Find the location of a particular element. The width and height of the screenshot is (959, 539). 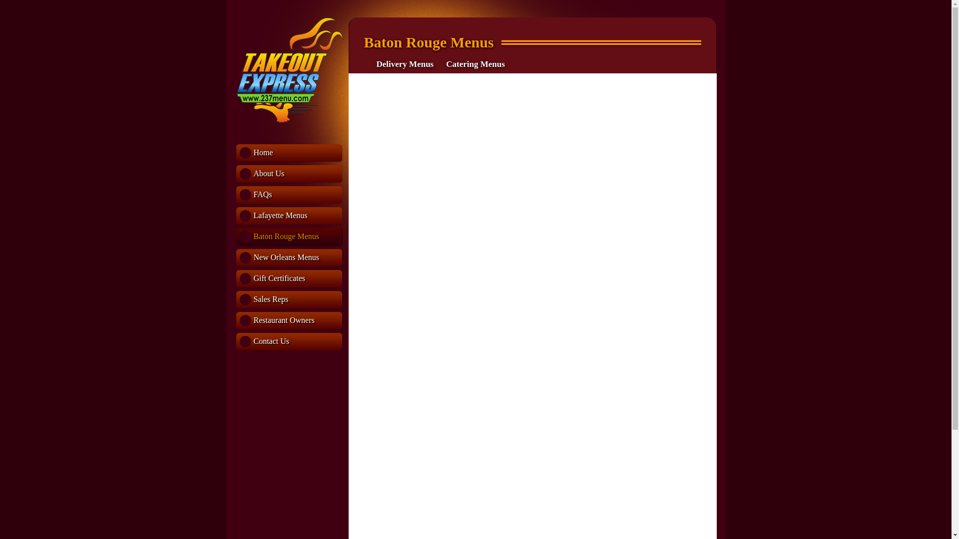

Home is located at coordinates (290, 121).